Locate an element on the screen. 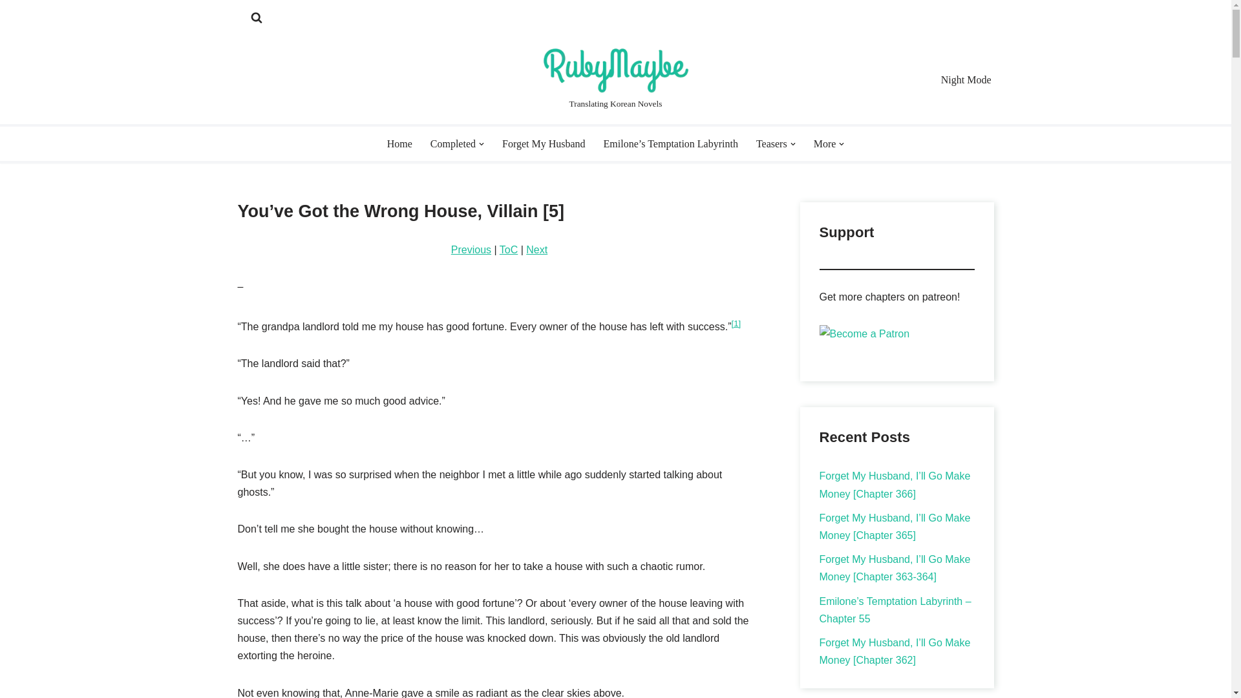 The width and height of the screenshot is (1241, 698). Night Mode is located at coordinates (966, 80).